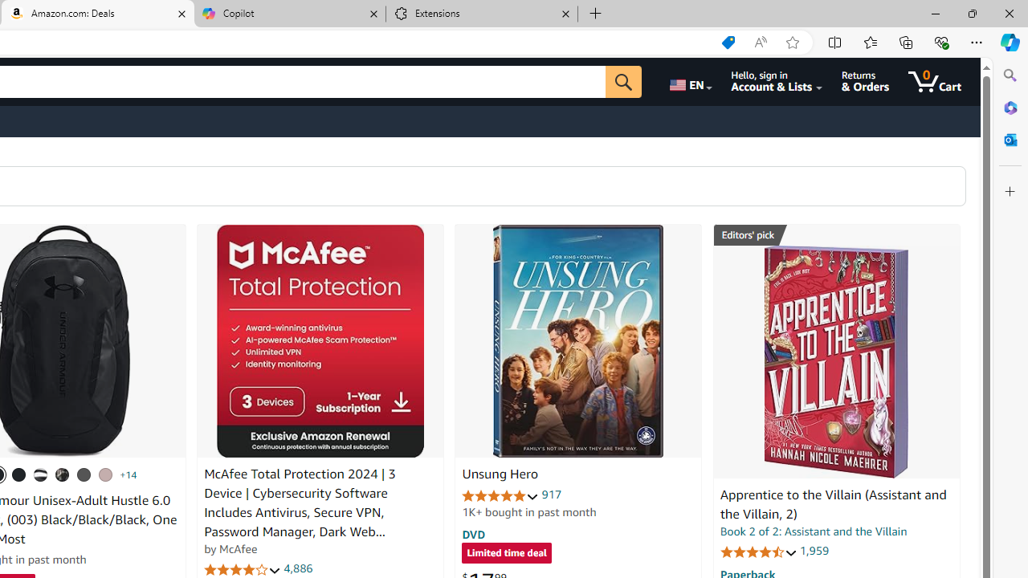 This screenshot has width=1028, height=578. Describe the element at coordinates (19, 474) in the screenshot. I see `(001) Black / Black / Metallic Gold` at that location.